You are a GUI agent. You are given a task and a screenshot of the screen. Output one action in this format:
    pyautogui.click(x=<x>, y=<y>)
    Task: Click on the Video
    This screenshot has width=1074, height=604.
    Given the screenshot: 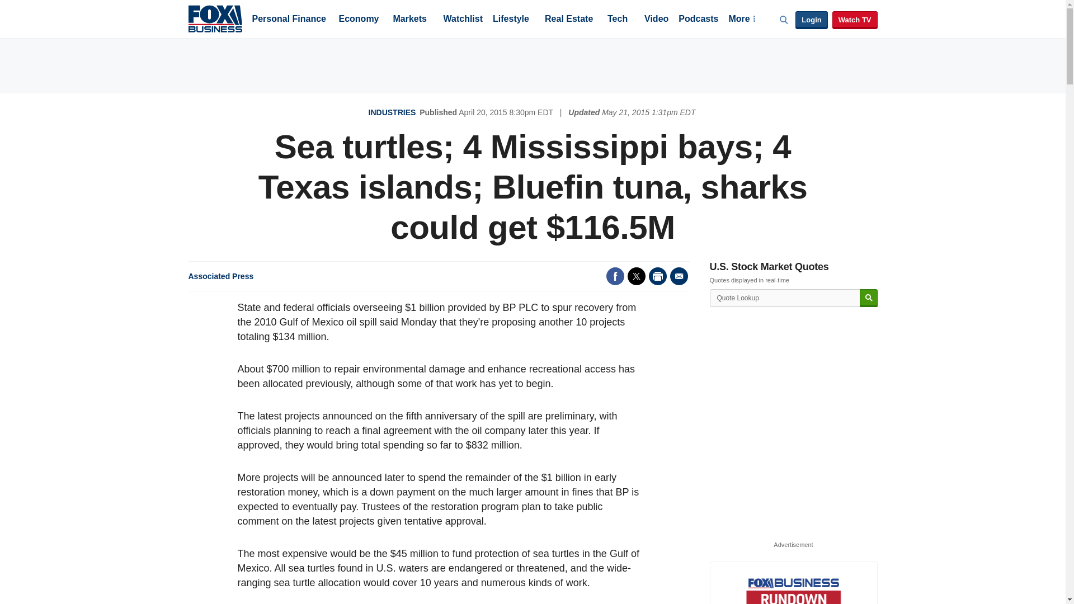 What is the action you would take?
    pyautogui.click(x=656, y=20)
    